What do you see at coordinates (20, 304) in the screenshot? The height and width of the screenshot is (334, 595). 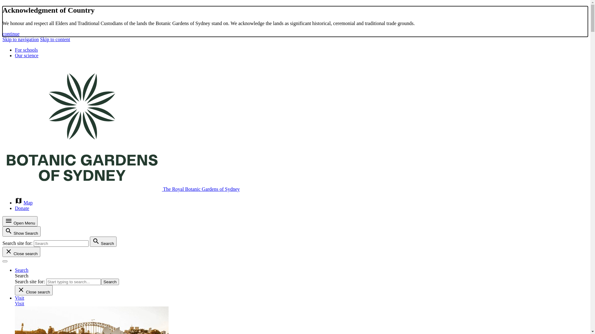 I see `Visit` at bounding box center [20, 304].